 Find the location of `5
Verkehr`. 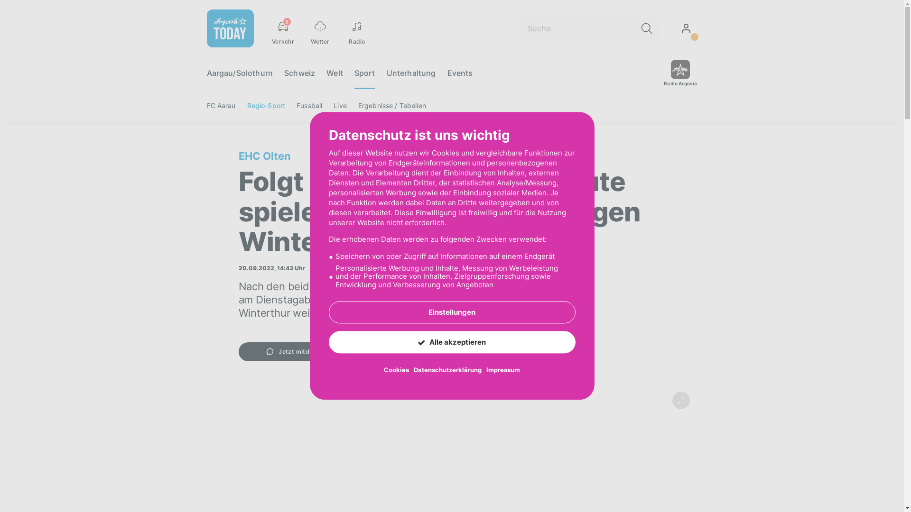

5
Verkehr is located at coordinates (283, 28).